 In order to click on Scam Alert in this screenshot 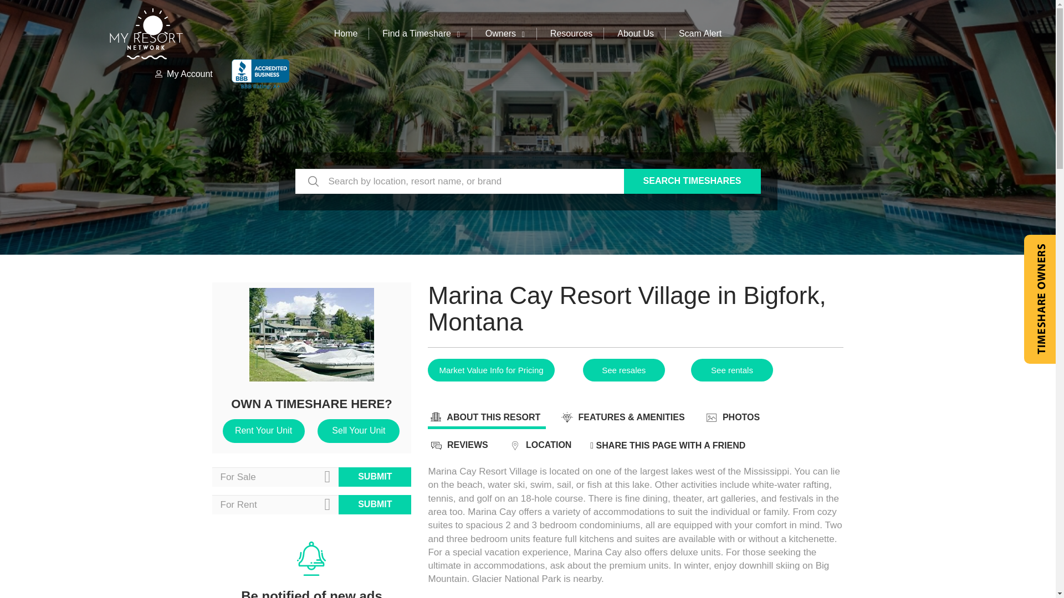, I will do `click(699, 33)`.